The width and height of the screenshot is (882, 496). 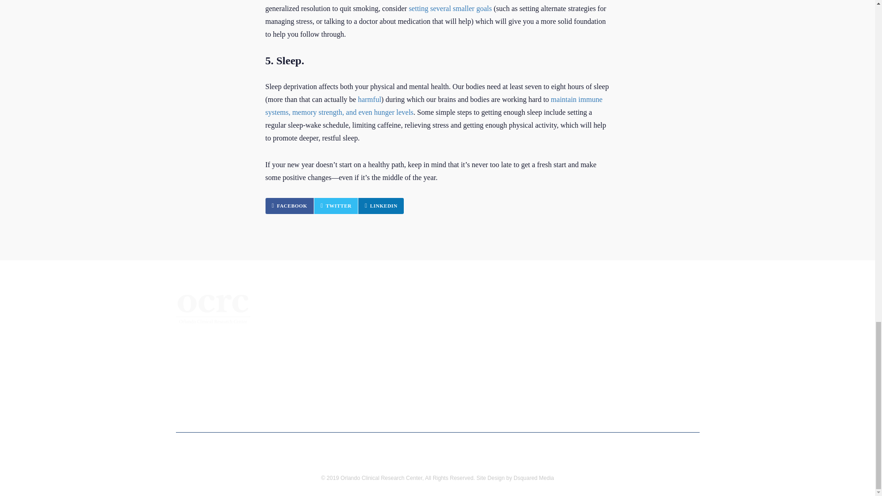 What do you see at coordinates (381, 206) in the screenshot?
I see `LINKEDIN` at bounding box center [381, 206].